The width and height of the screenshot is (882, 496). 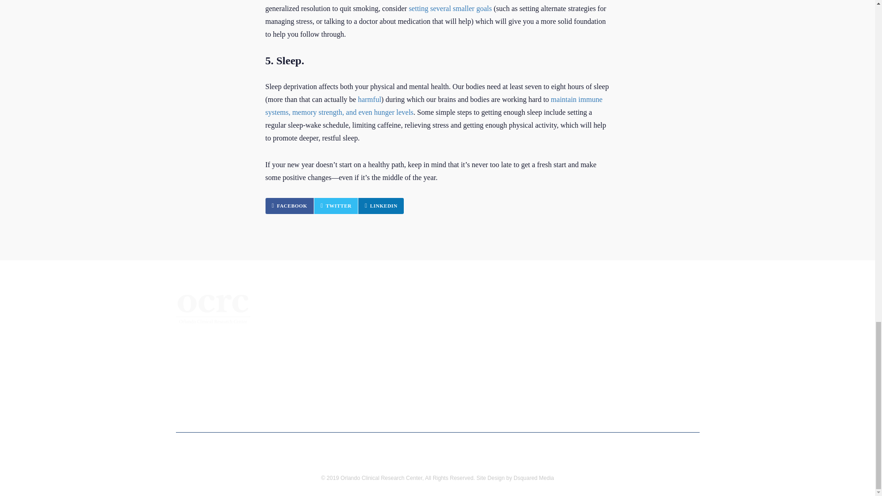 What do you see at coordinates (381, 206) in the screenshot?
I see `LINKEDIN` at bounding box center [381, 206].